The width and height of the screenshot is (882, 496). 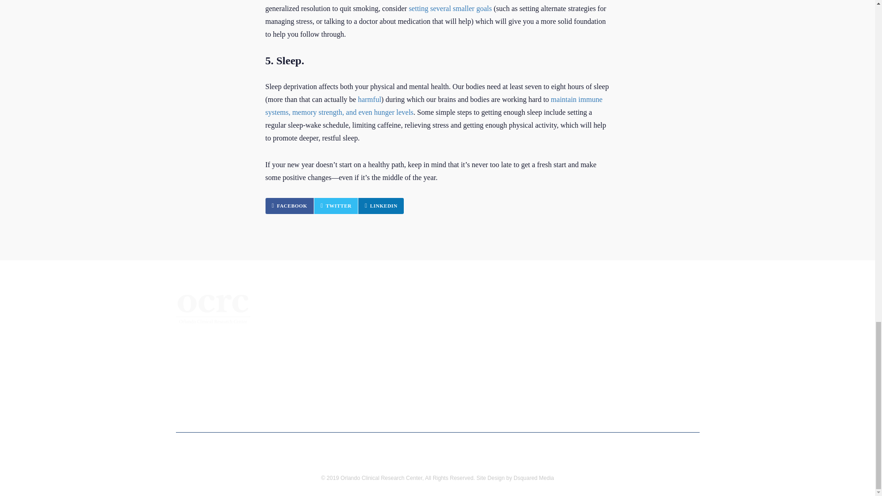 What do you see at coordinates (381, 206) in the screenshot?
I see `LINKEDIN` at bounding box center [381, 206].